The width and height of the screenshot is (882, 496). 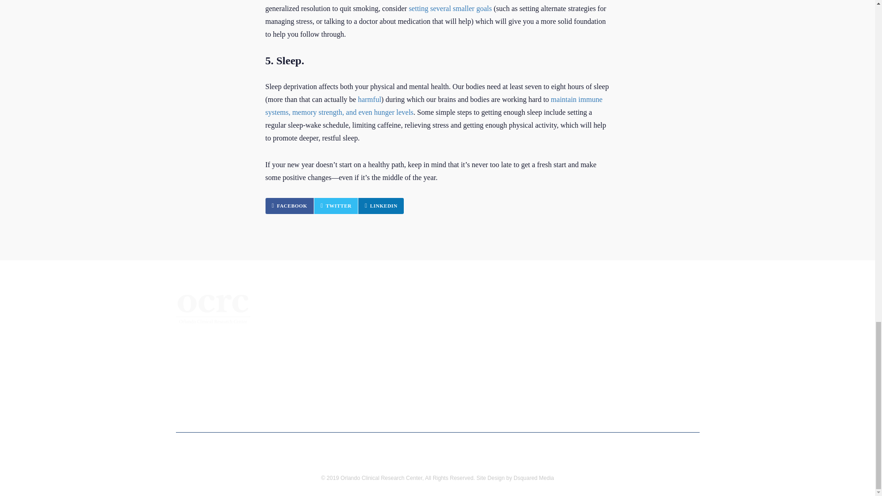 What do you see at coordinates (381, 206) in the screenshot?
I see `LINKEDIN` at bounding box center [381, 206].